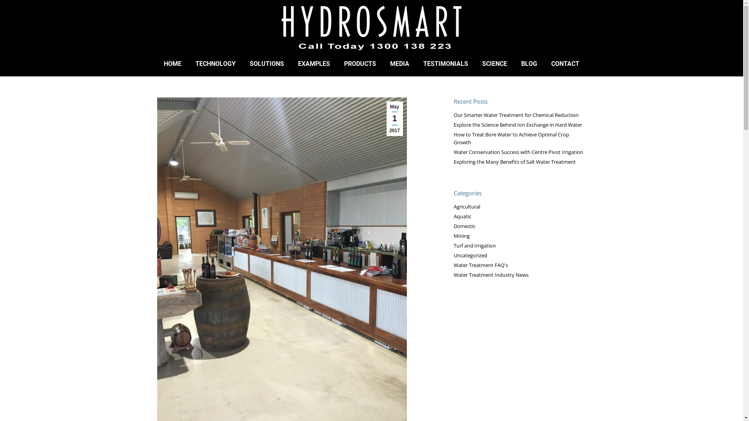  I want to click on EXAMPLES, so click(314, 64).